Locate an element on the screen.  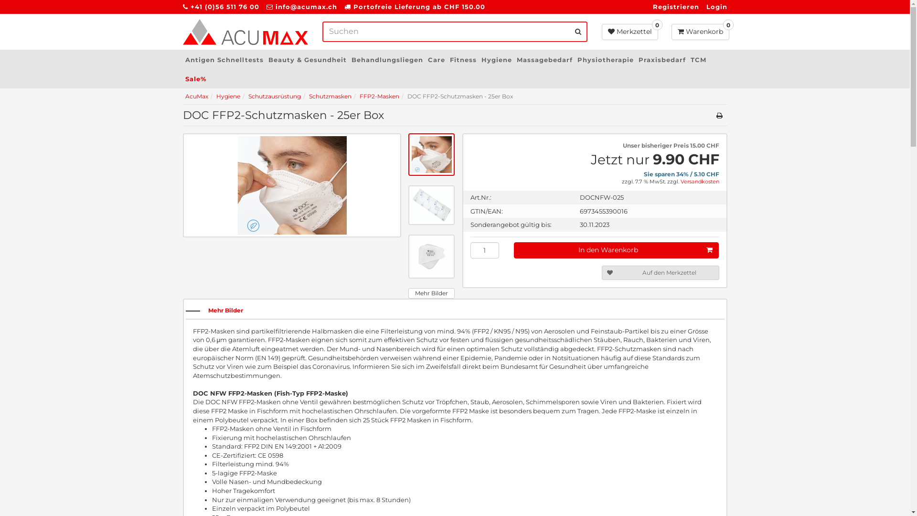
Registrieren is located at coordinates (675, 7).